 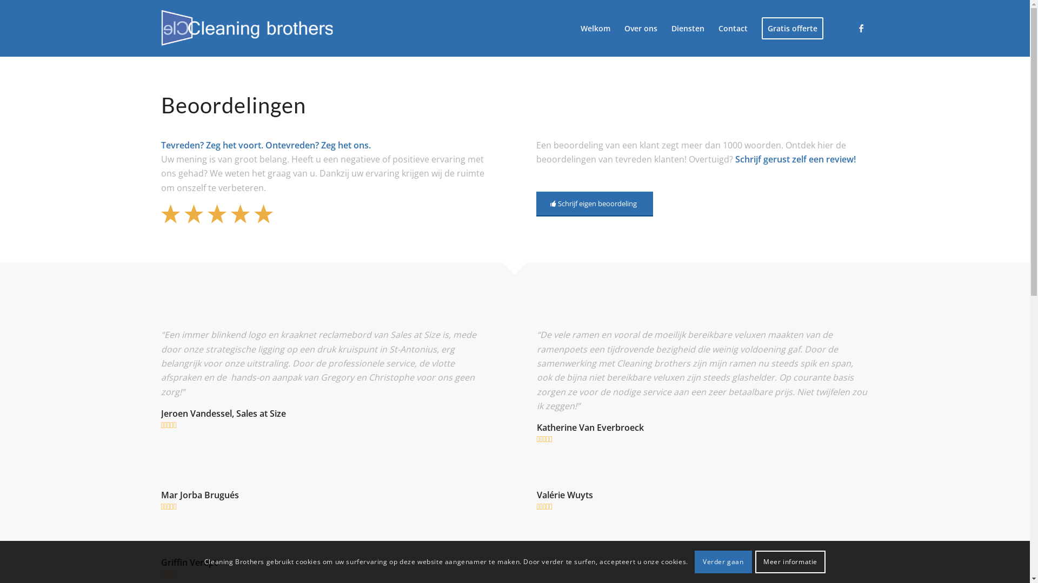 I want to click on Cleaning Brothers Logo Transparant, so click(x=247, y=28).